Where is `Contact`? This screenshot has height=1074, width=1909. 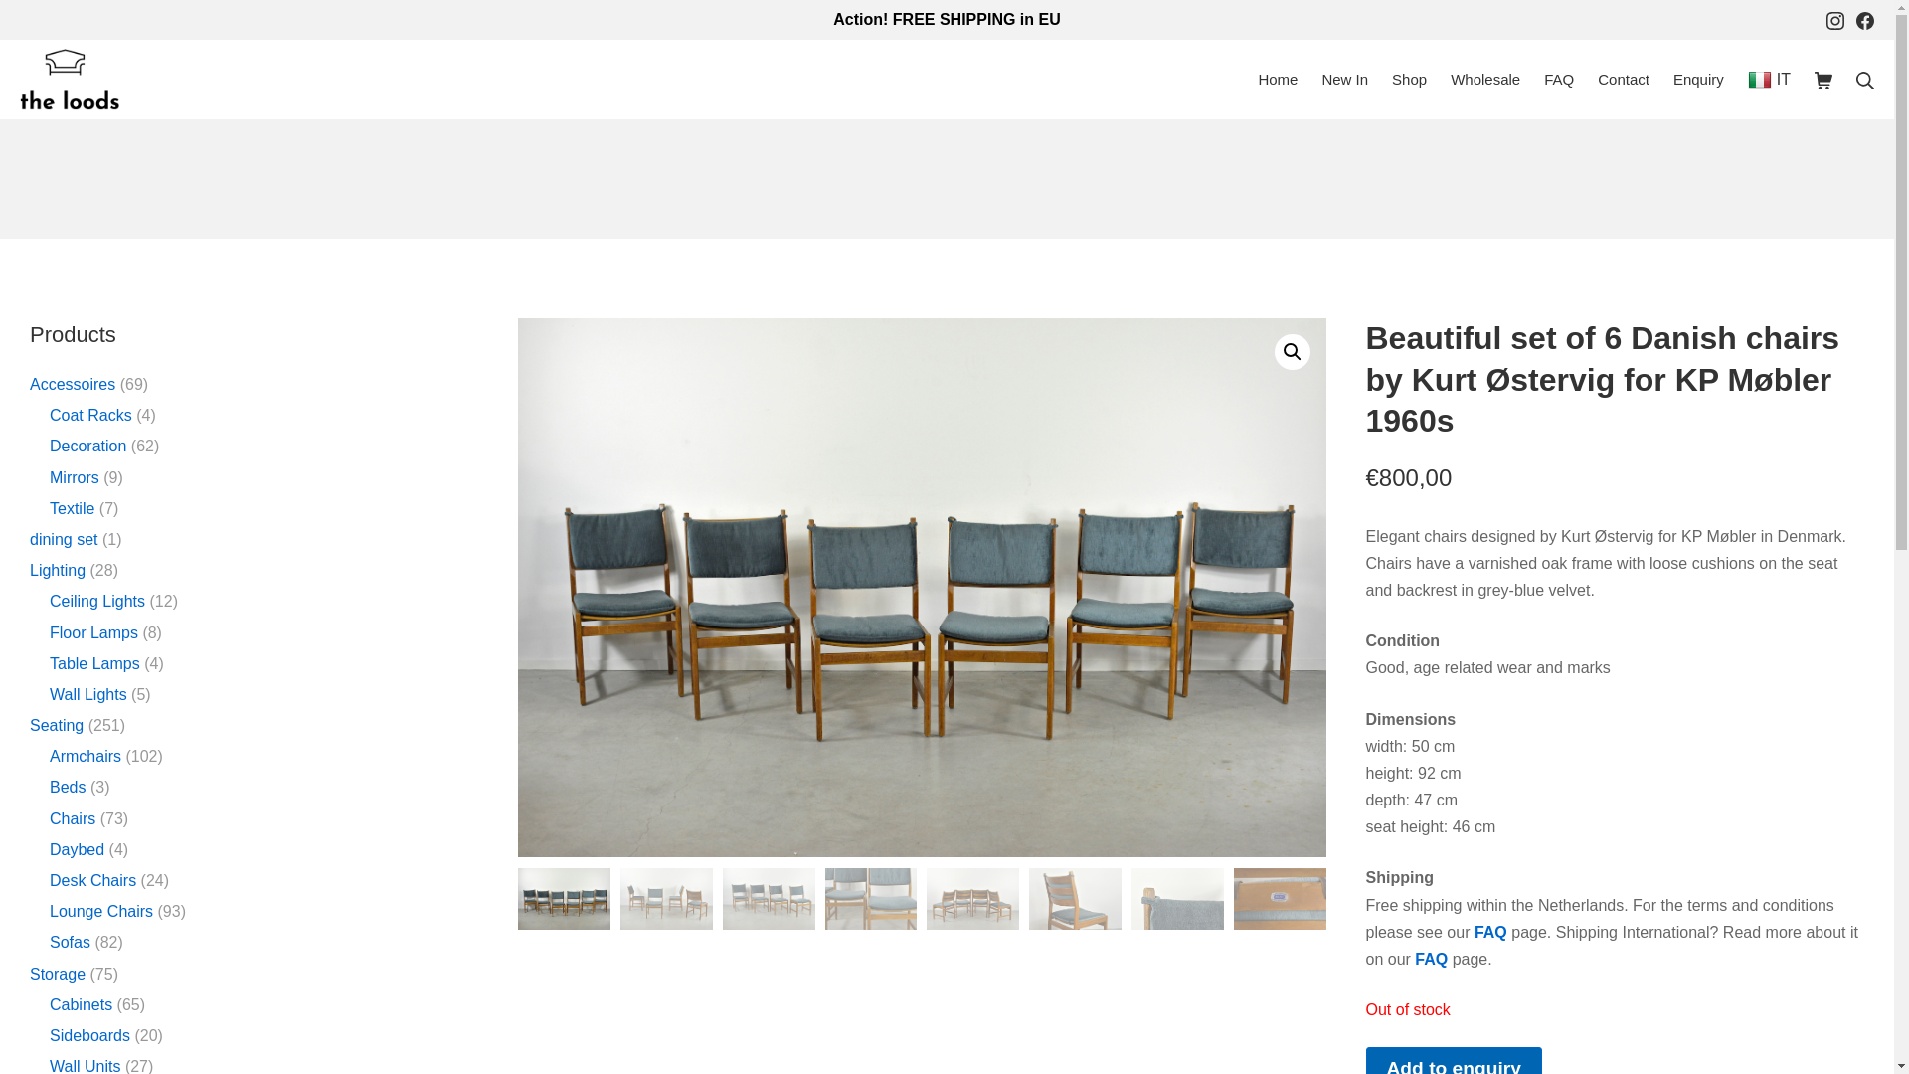
Contact is located at coordinates (1623, 79).